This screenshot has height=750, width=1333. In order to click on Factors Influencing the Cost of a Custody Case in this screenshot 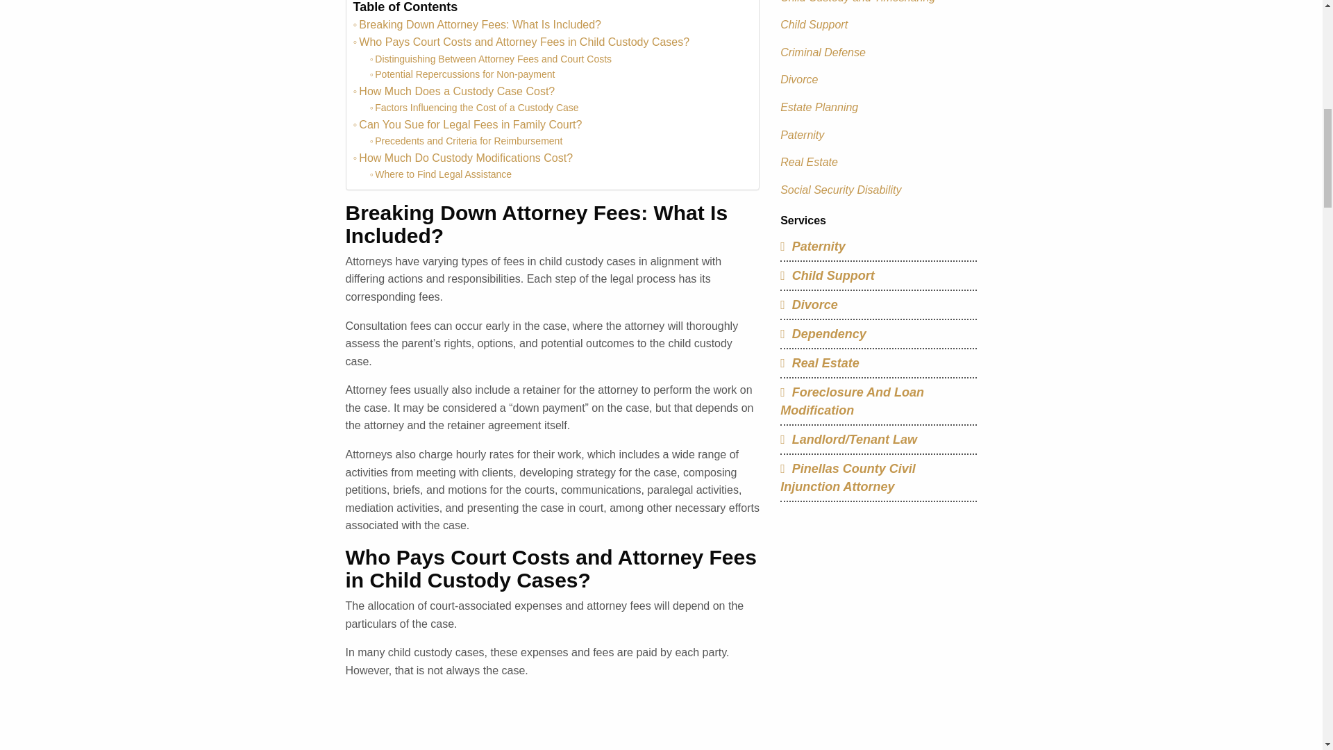, I will do `click(473, 107)`.